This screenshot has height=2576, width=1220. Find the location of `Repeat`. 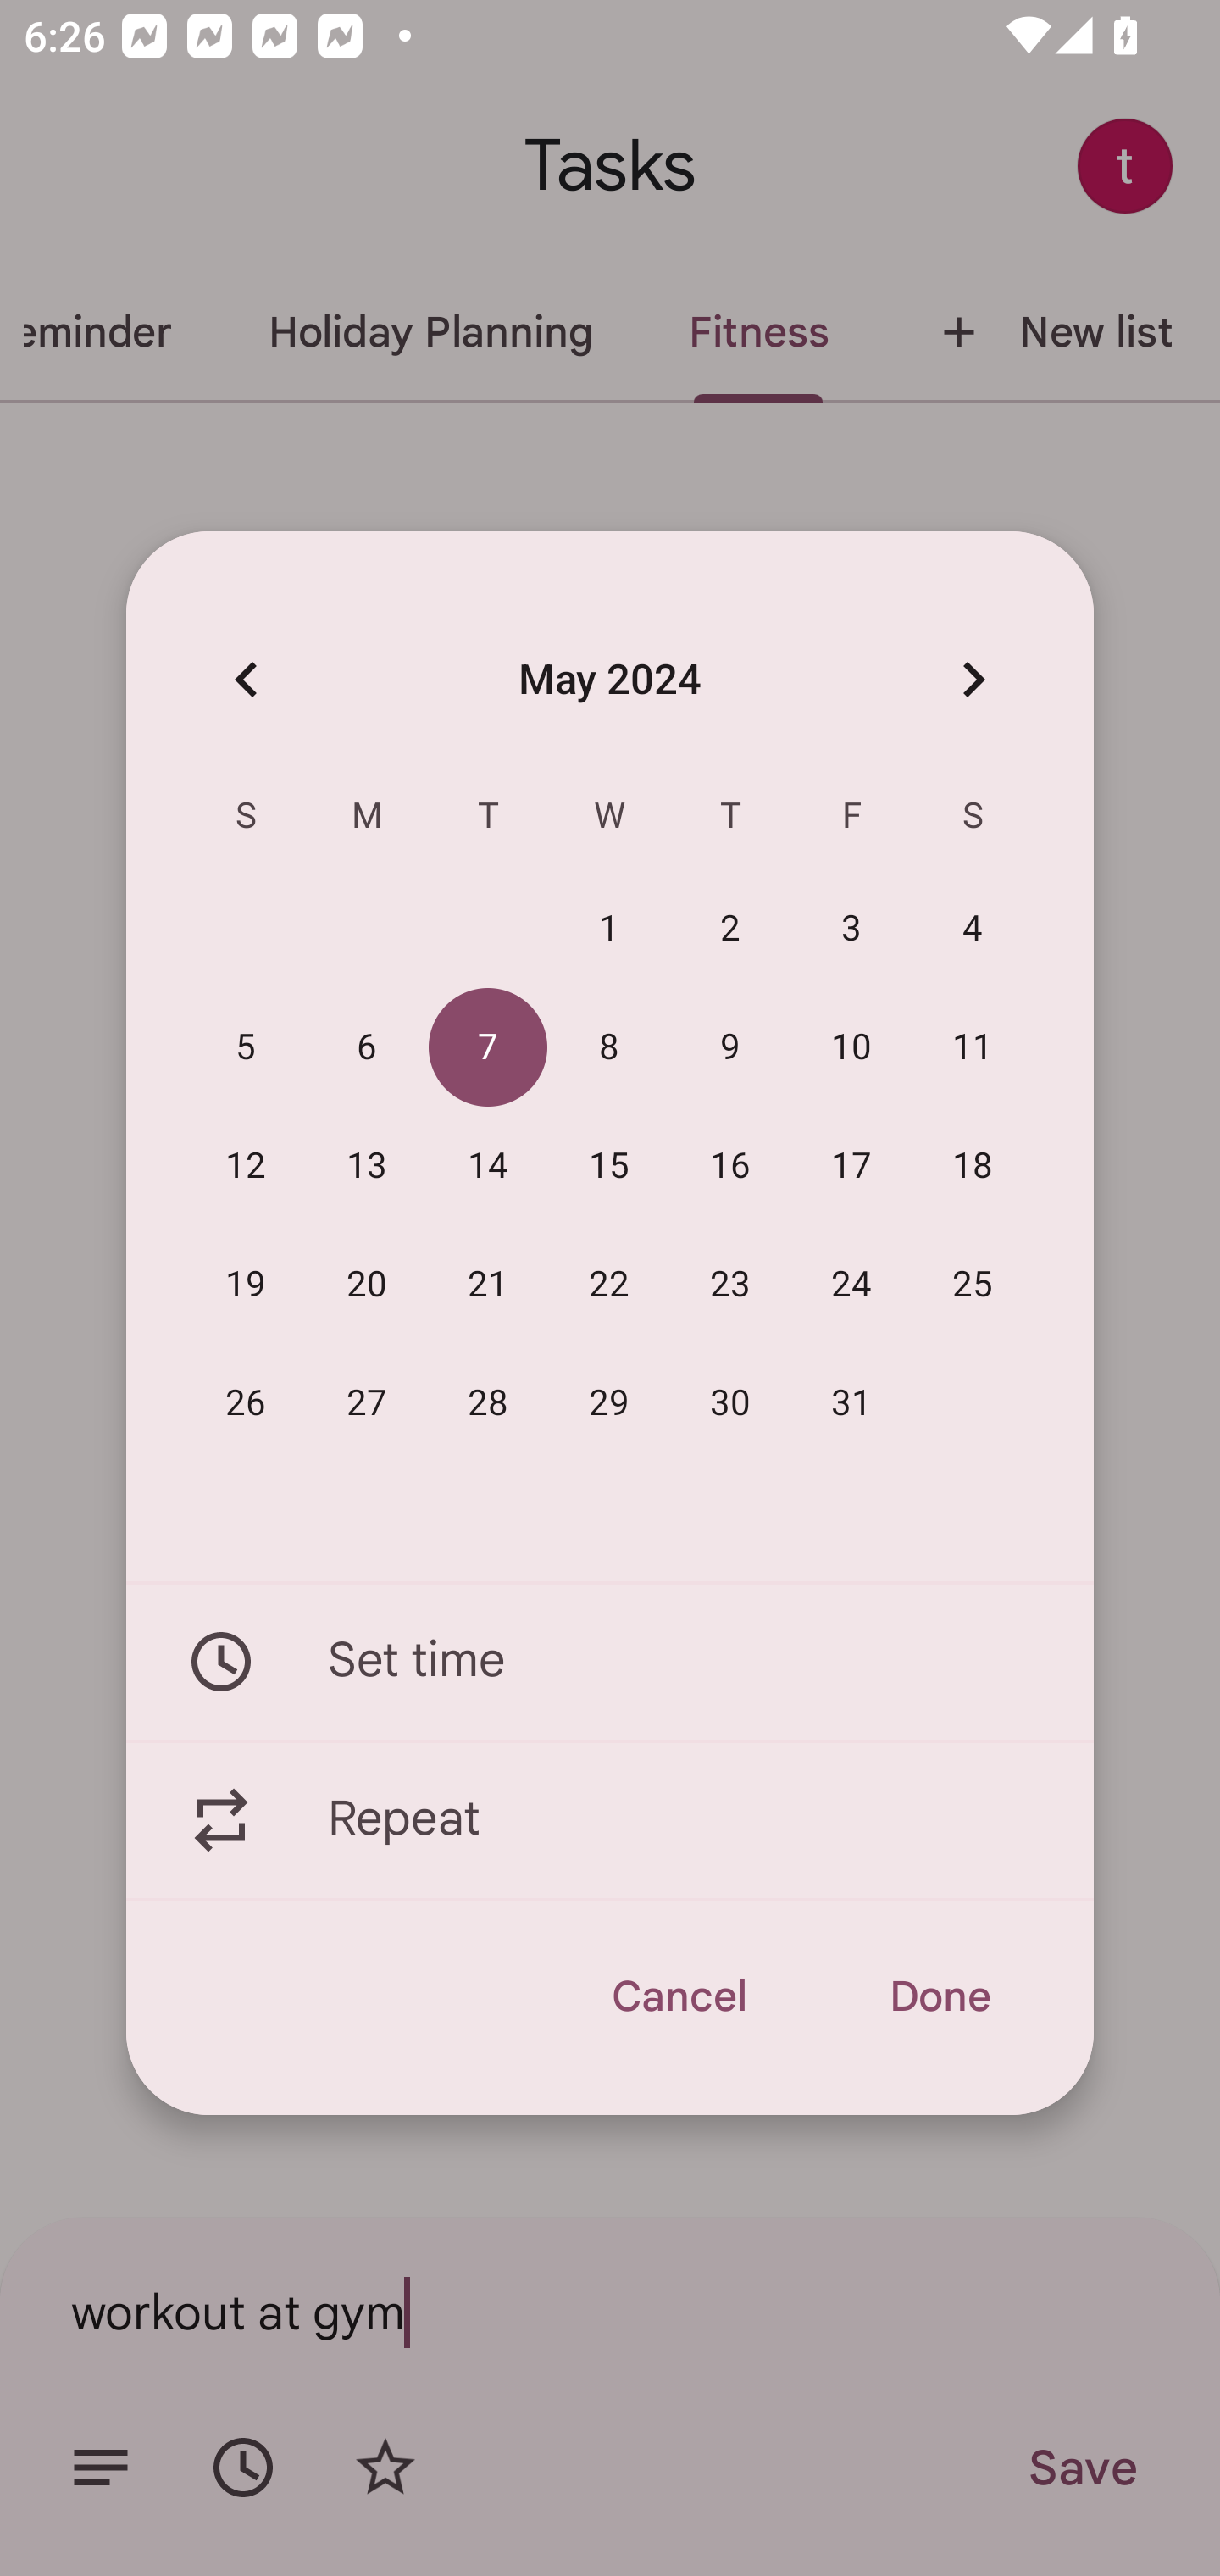

Repeat is located at coordinates (610, 1821).